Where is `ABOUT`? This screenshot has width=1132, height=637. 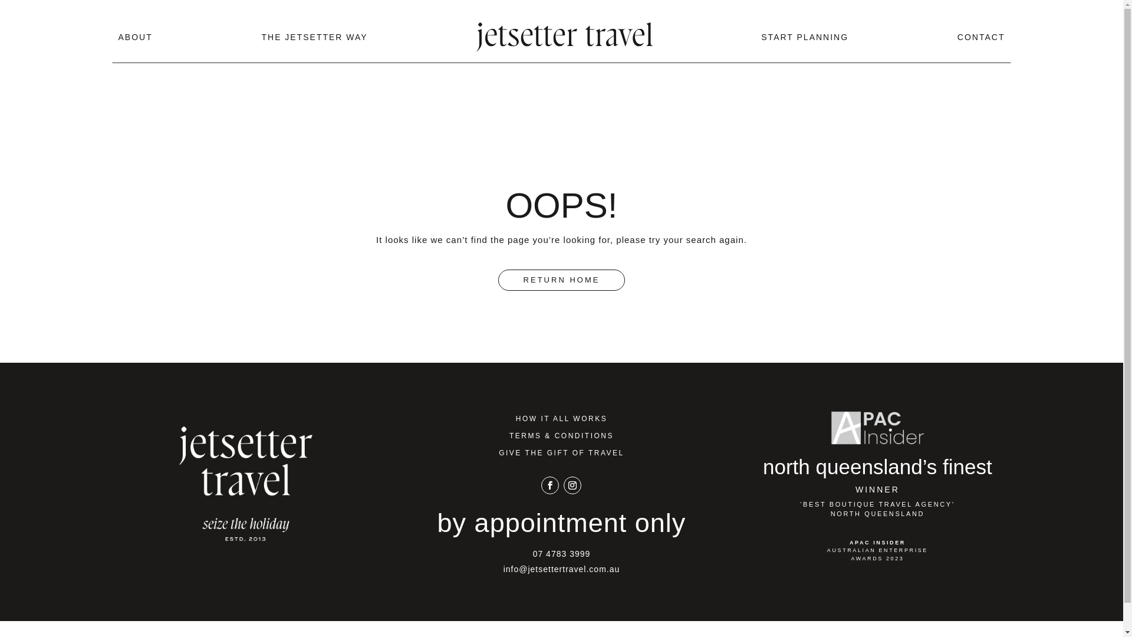 ABOUT is located at coordinates (135, 37).